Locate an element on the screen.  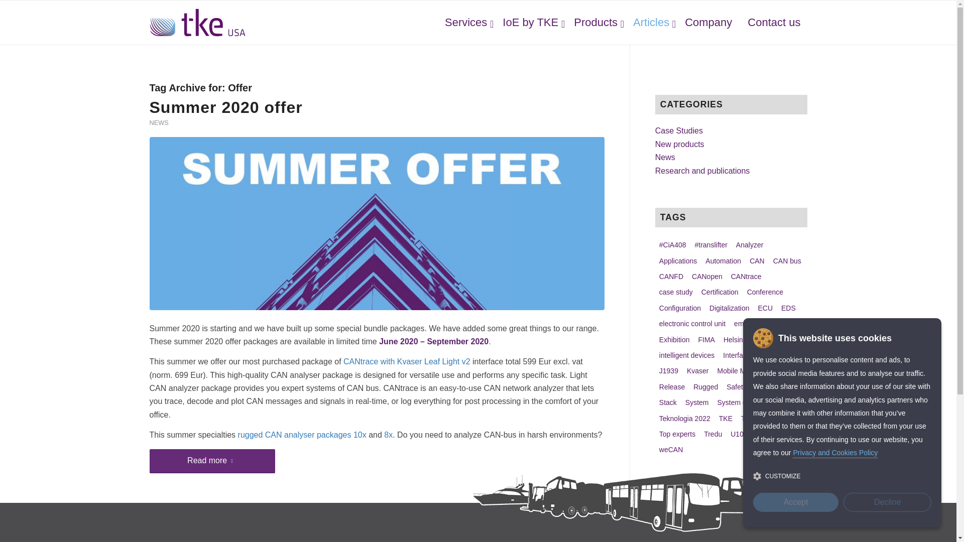
Contact us is located at coordinates (772, 22).